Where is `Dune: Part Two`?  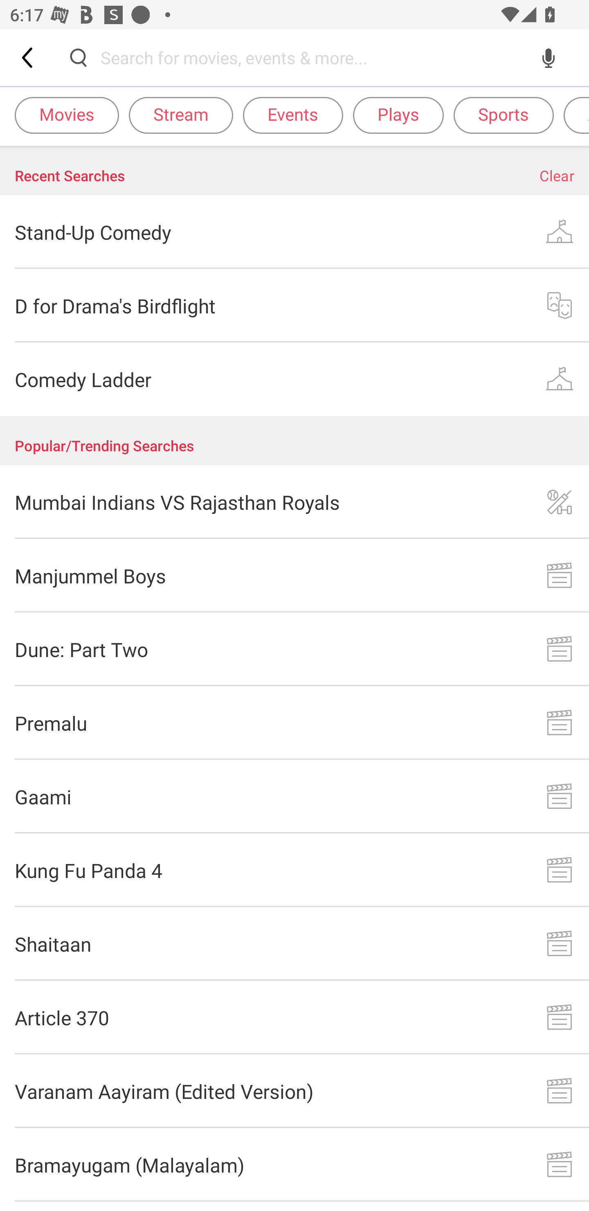
Dune: Part Two is located at coordinates (294, 650).